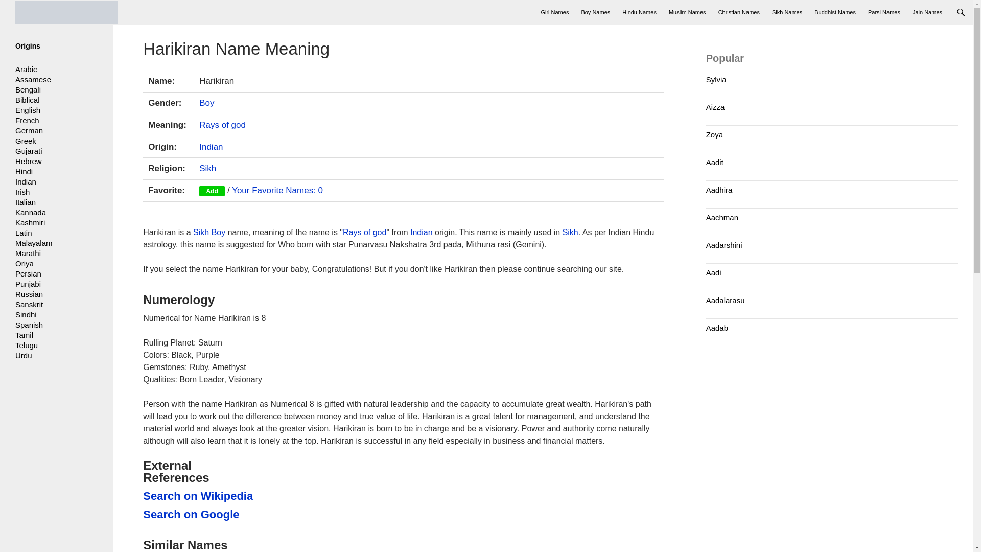 The height and width of the screenshot is (552, 981). What do you see at coordinates (835, 12) in the screenshot?
I see `Buddhist Names` at bounding box center [835, 12].